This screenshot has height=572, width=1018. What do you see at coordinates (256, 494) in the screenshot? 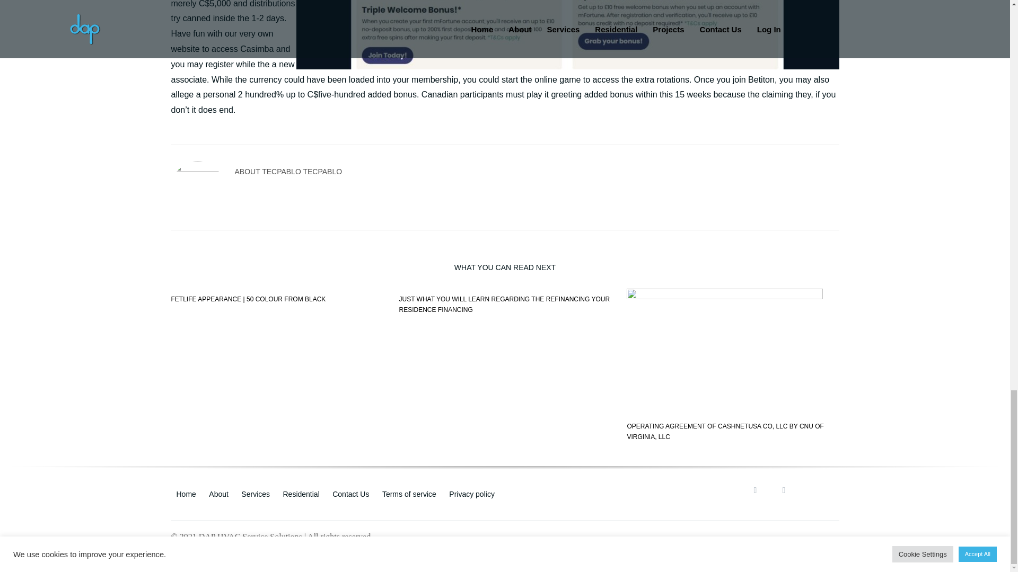
I see `Services` at bounding box center [256, 494].